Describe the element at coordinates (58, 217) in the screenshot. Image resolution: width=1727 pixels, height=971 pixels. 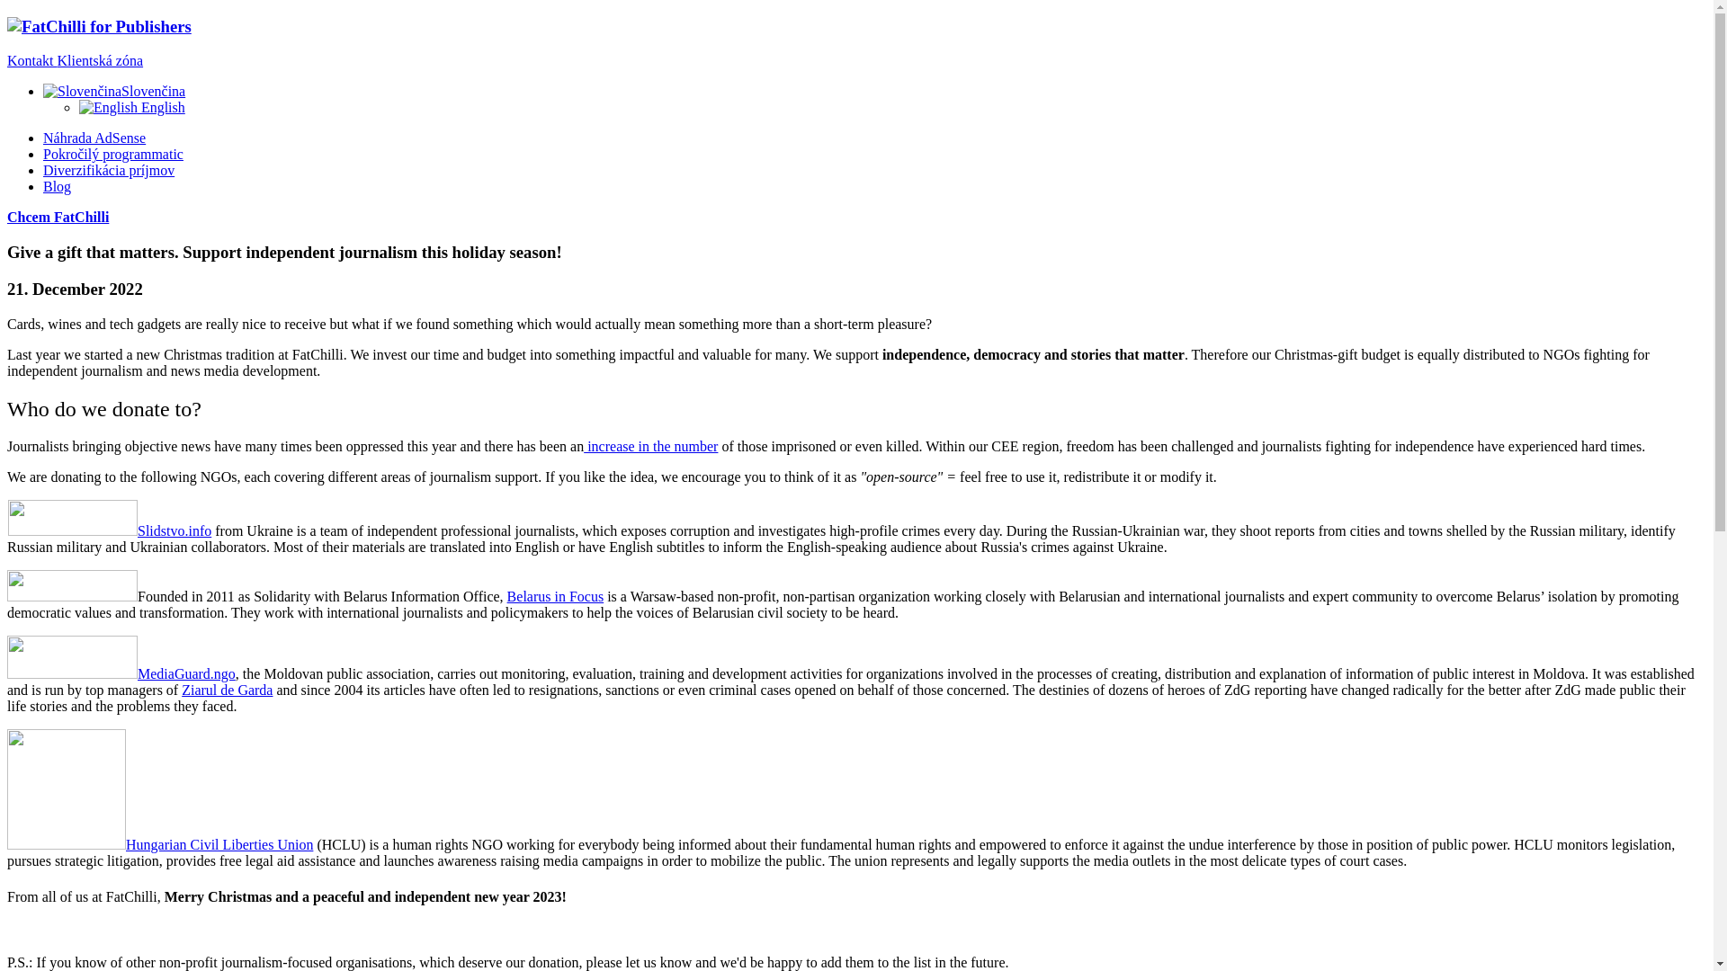
I see `Chcem Fatchilli` at that location.